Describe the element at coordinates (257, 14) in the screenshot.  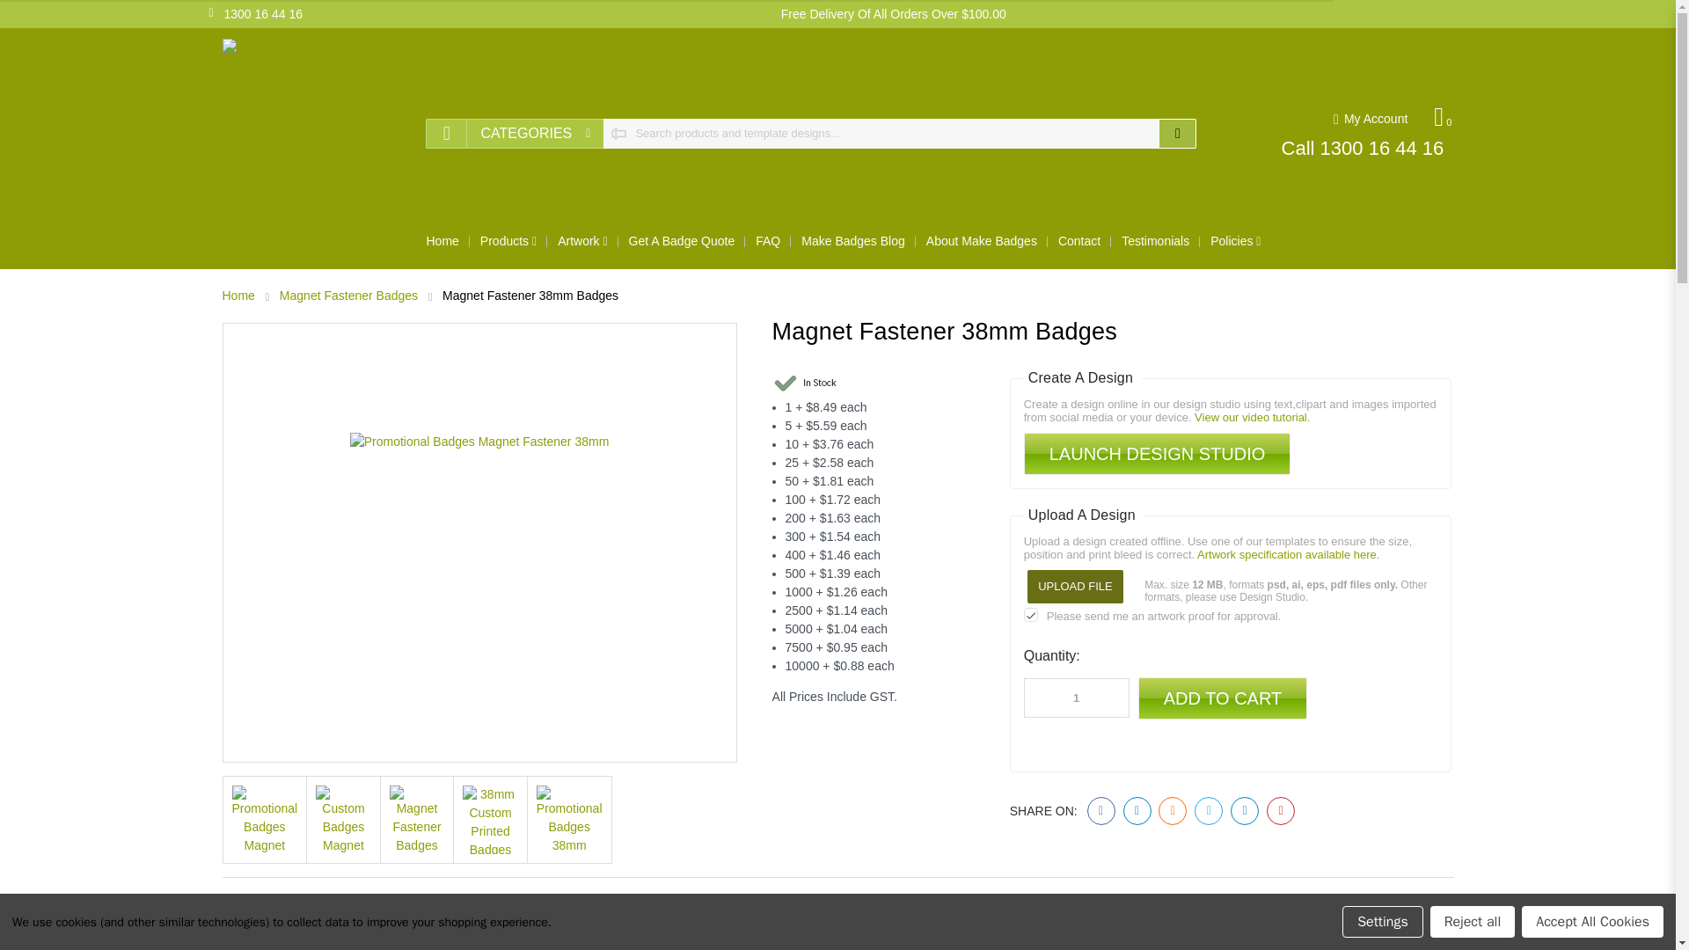
I see `1300 16 44 16` at that location.